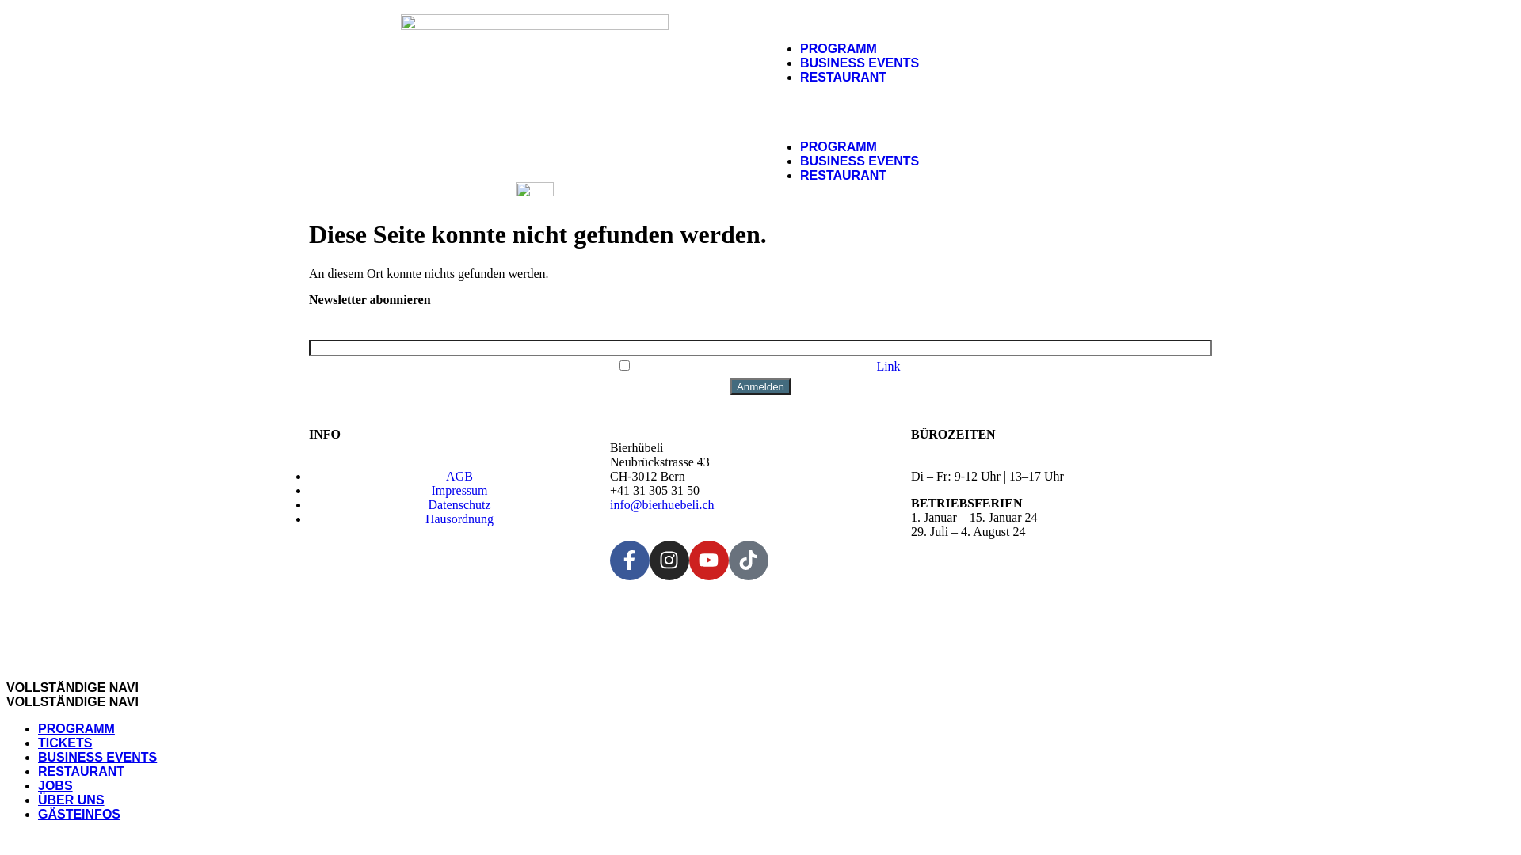  What do you see at coordinates (859, 161) in the screenshot?
I see `BUSINESS EVENTS` at bounding box center [859, 161].